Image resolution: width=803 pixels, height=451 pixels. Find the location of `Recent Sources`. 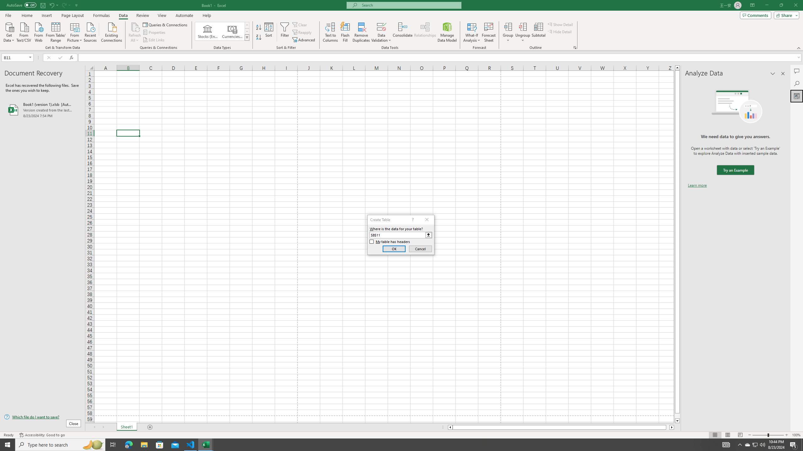

Recent Sources is located at coordinates (90, 32).